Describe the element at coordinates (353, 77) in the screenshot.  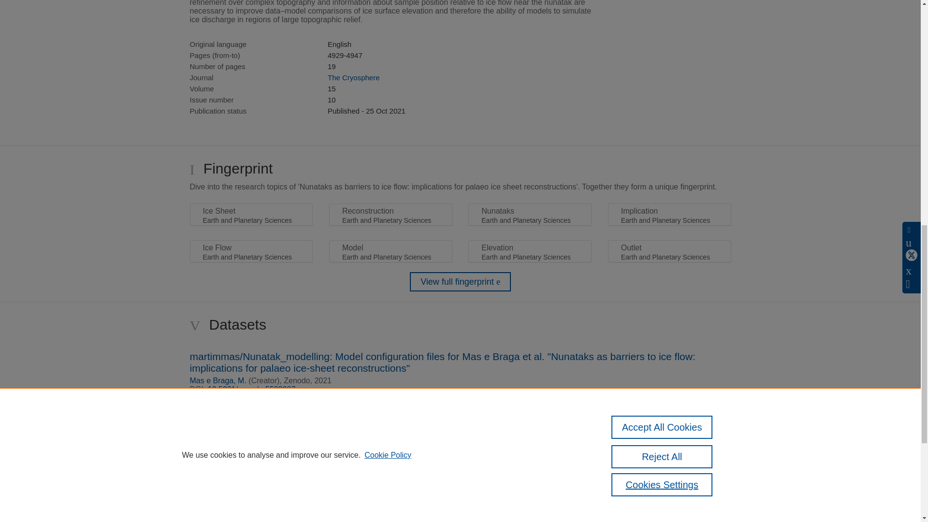
I see `The Cryosphere` at that location.